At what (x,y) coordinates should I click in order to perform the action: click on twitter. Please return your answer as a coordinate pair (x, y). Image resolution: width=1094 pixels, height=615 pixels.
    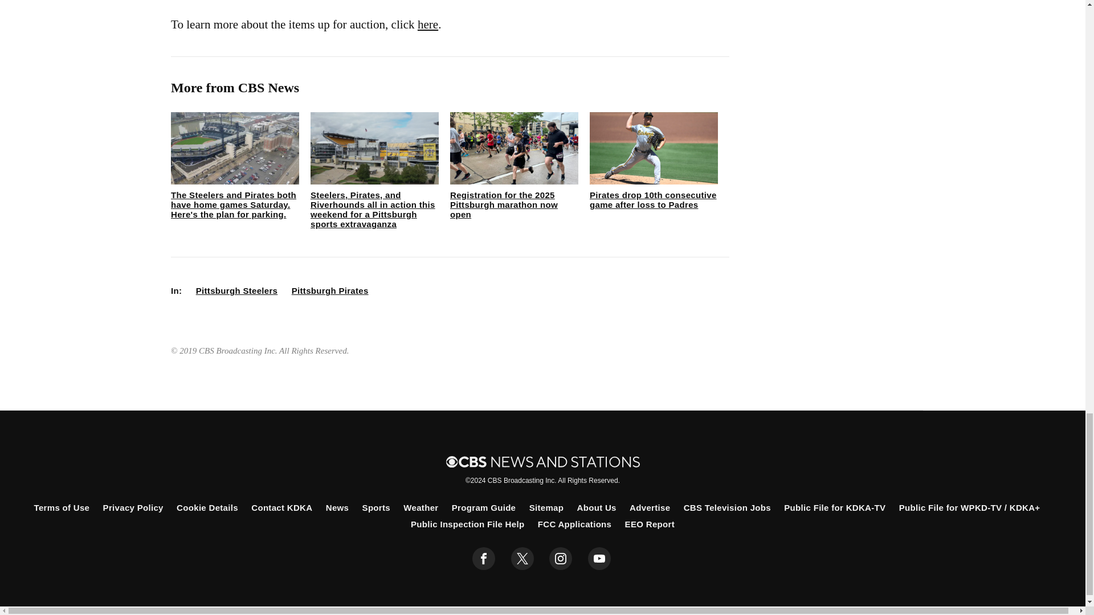
    Looking at the image, I should click on (522, 559).